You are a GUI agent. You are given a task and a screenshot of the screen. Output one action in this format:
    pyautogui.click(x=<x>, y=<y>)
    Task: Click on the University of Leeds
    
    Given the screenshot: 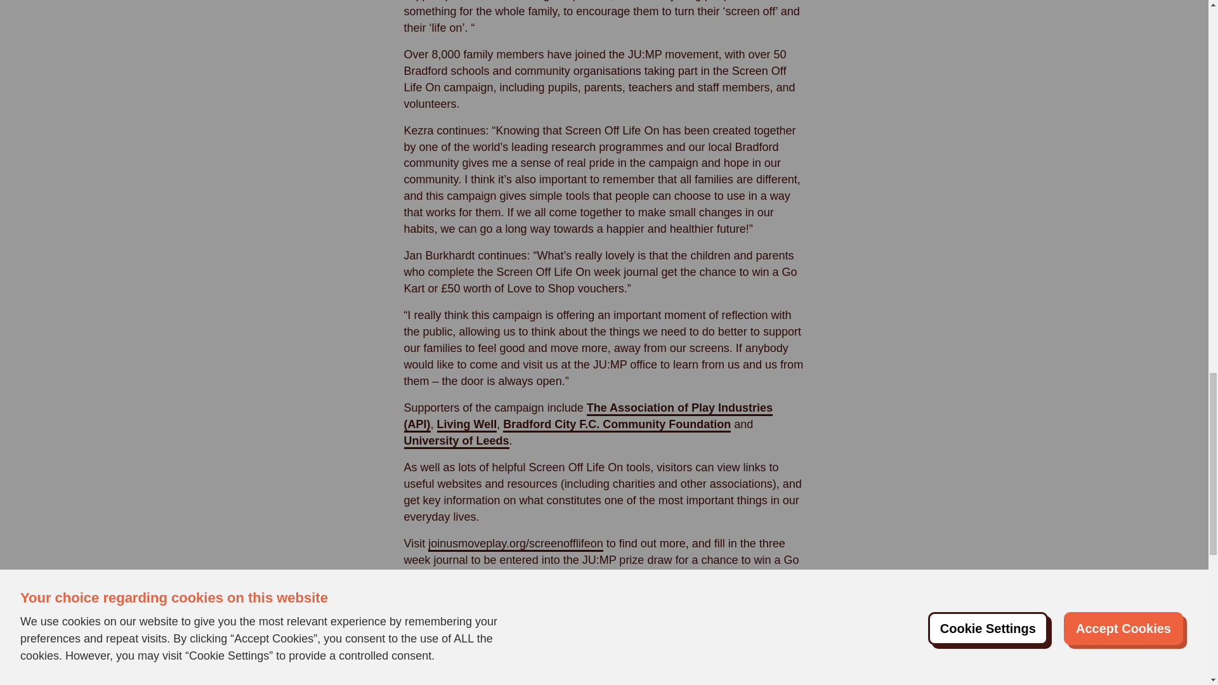 What is the action you would take?
    pyautogui.click(x=455, y=441)
    